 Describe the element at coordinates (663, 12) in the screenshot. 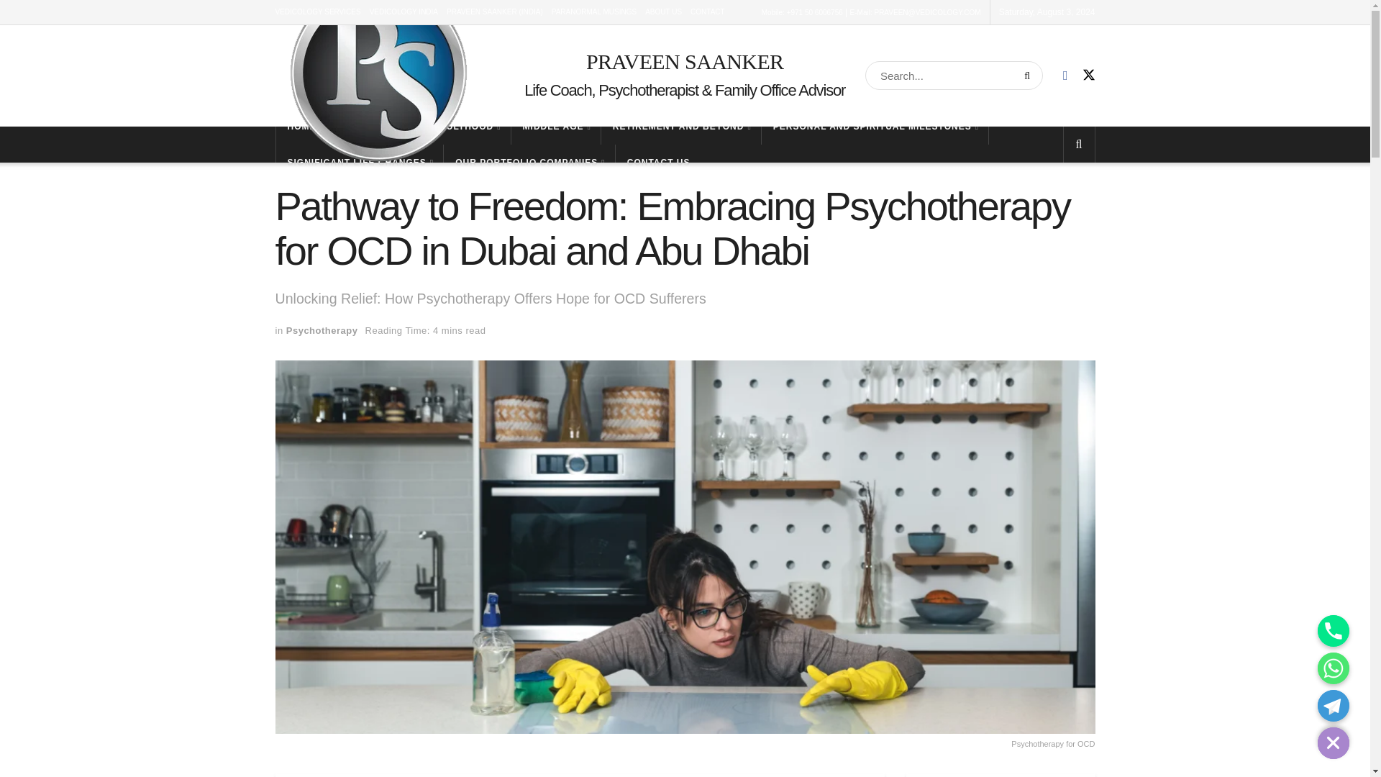

I see `ABOUT US` at that location.